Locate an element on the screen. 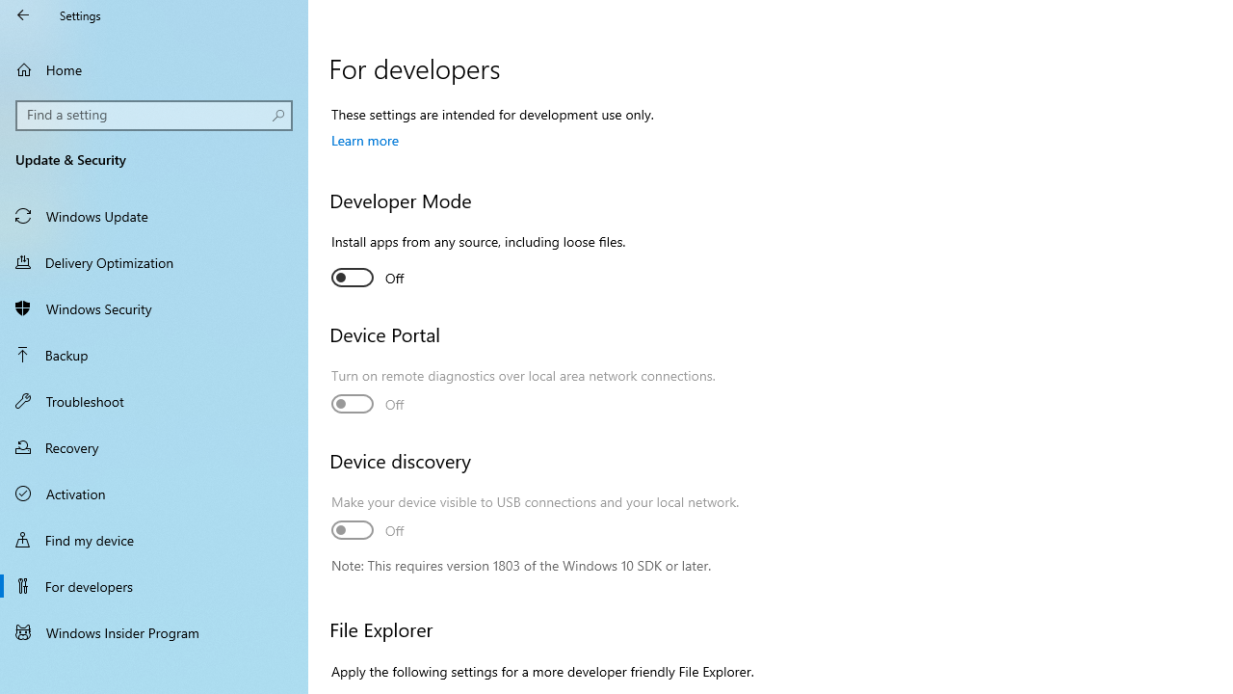  SystemSettings_Developer_Mode_Advanced_NarratorText is located at coordinates (368, 278).